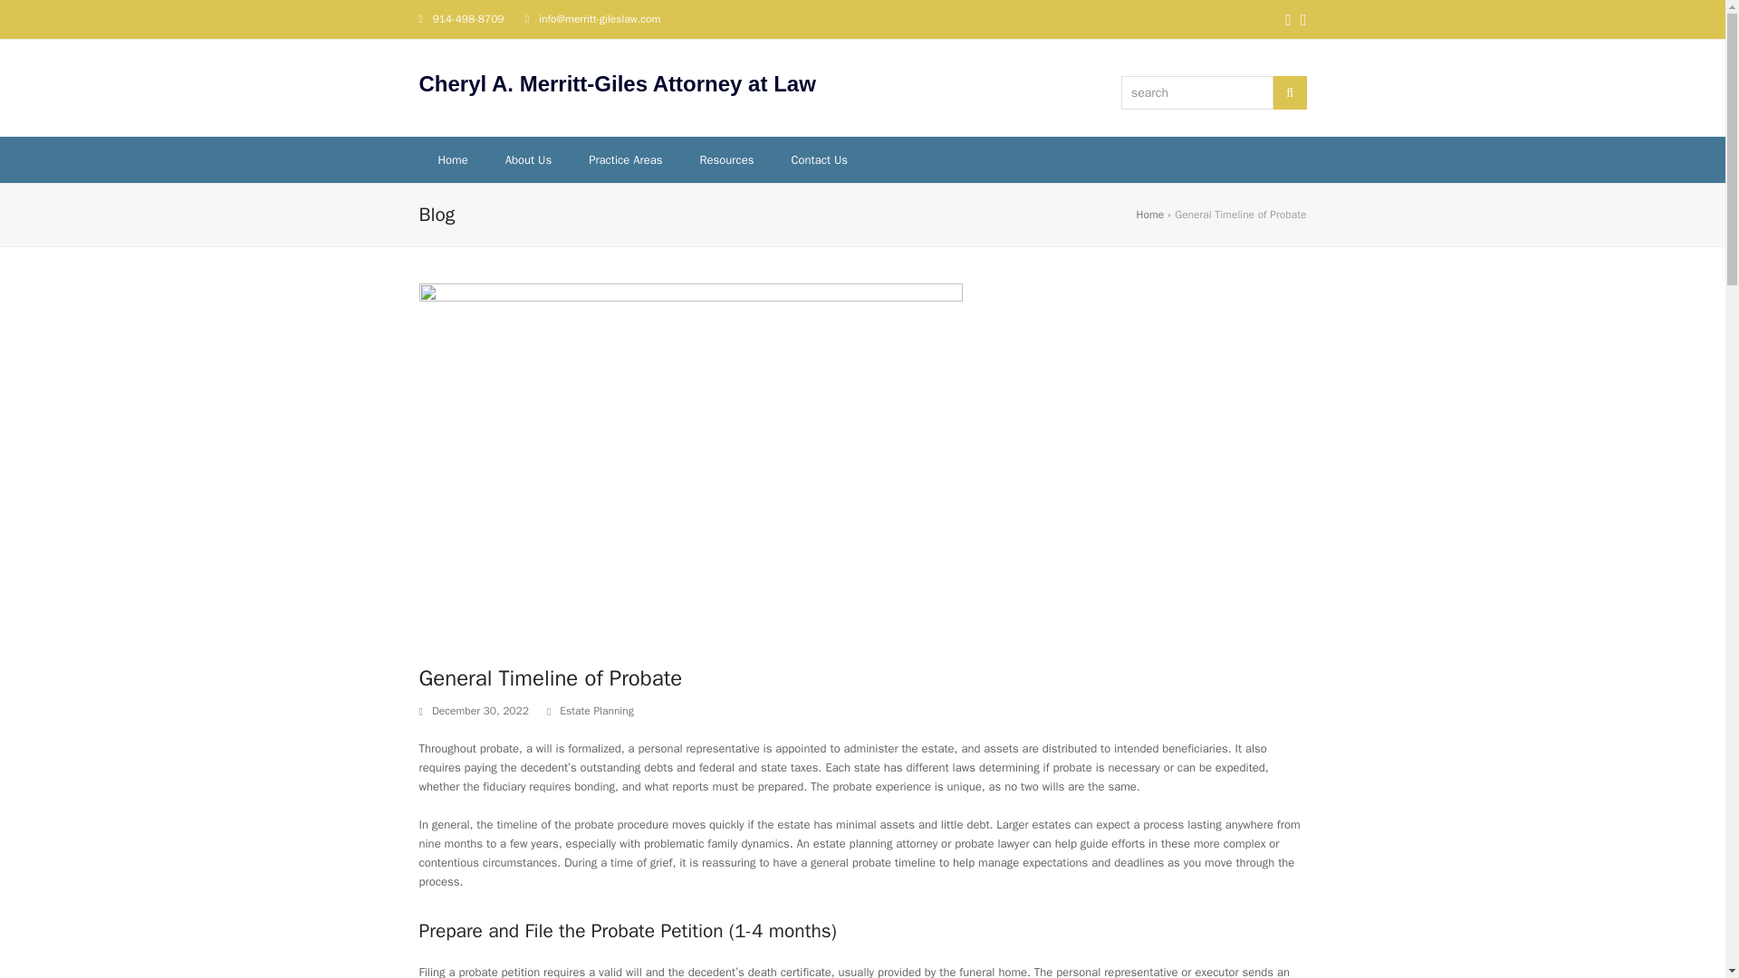 The image size is (1739, 978). What do you see at coordinates (467, 18) in the screenshot?
I see `914-498-8709` at bounding box center [467, 18].